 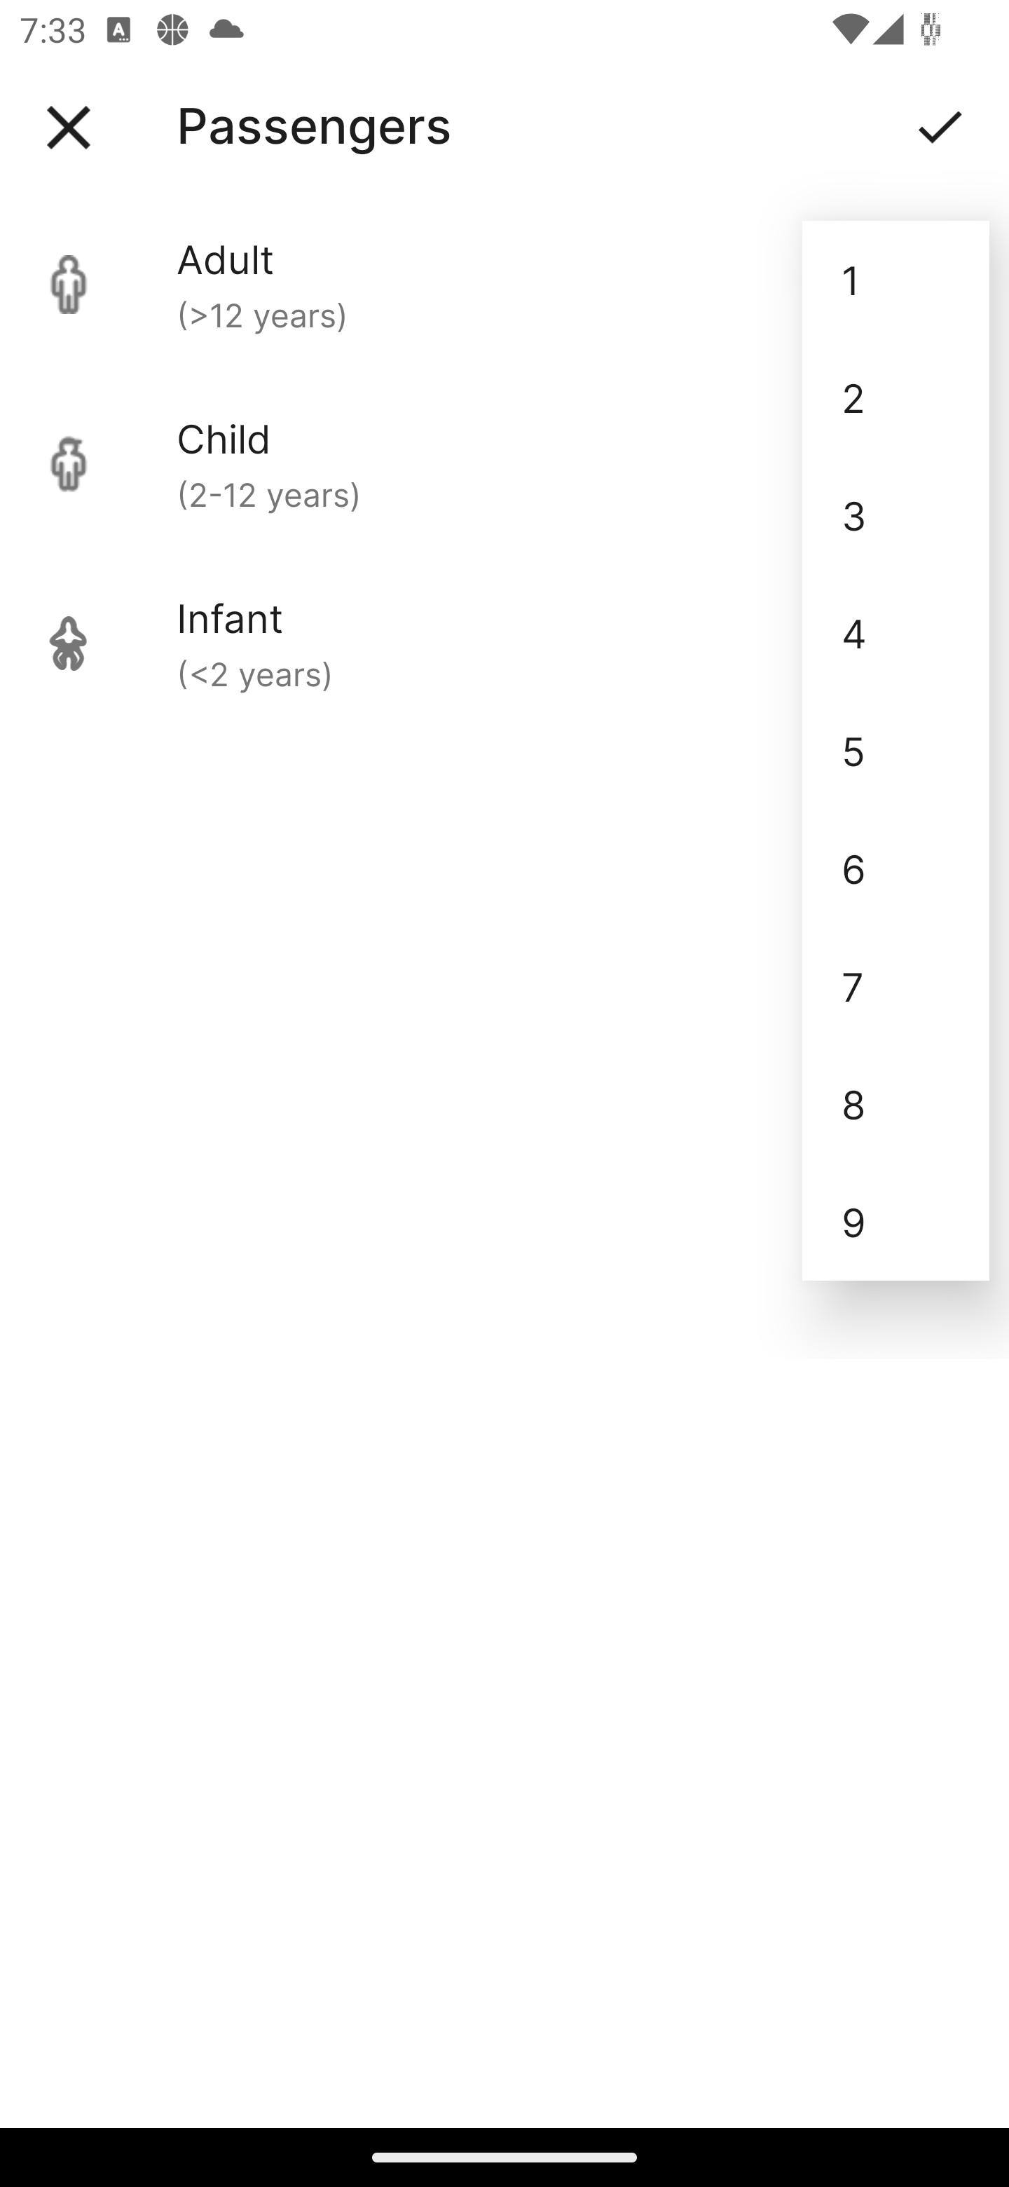 What do you see at coordinates (895, 632) in the screenshot?
I see `4` at bounding box center [895, 632].